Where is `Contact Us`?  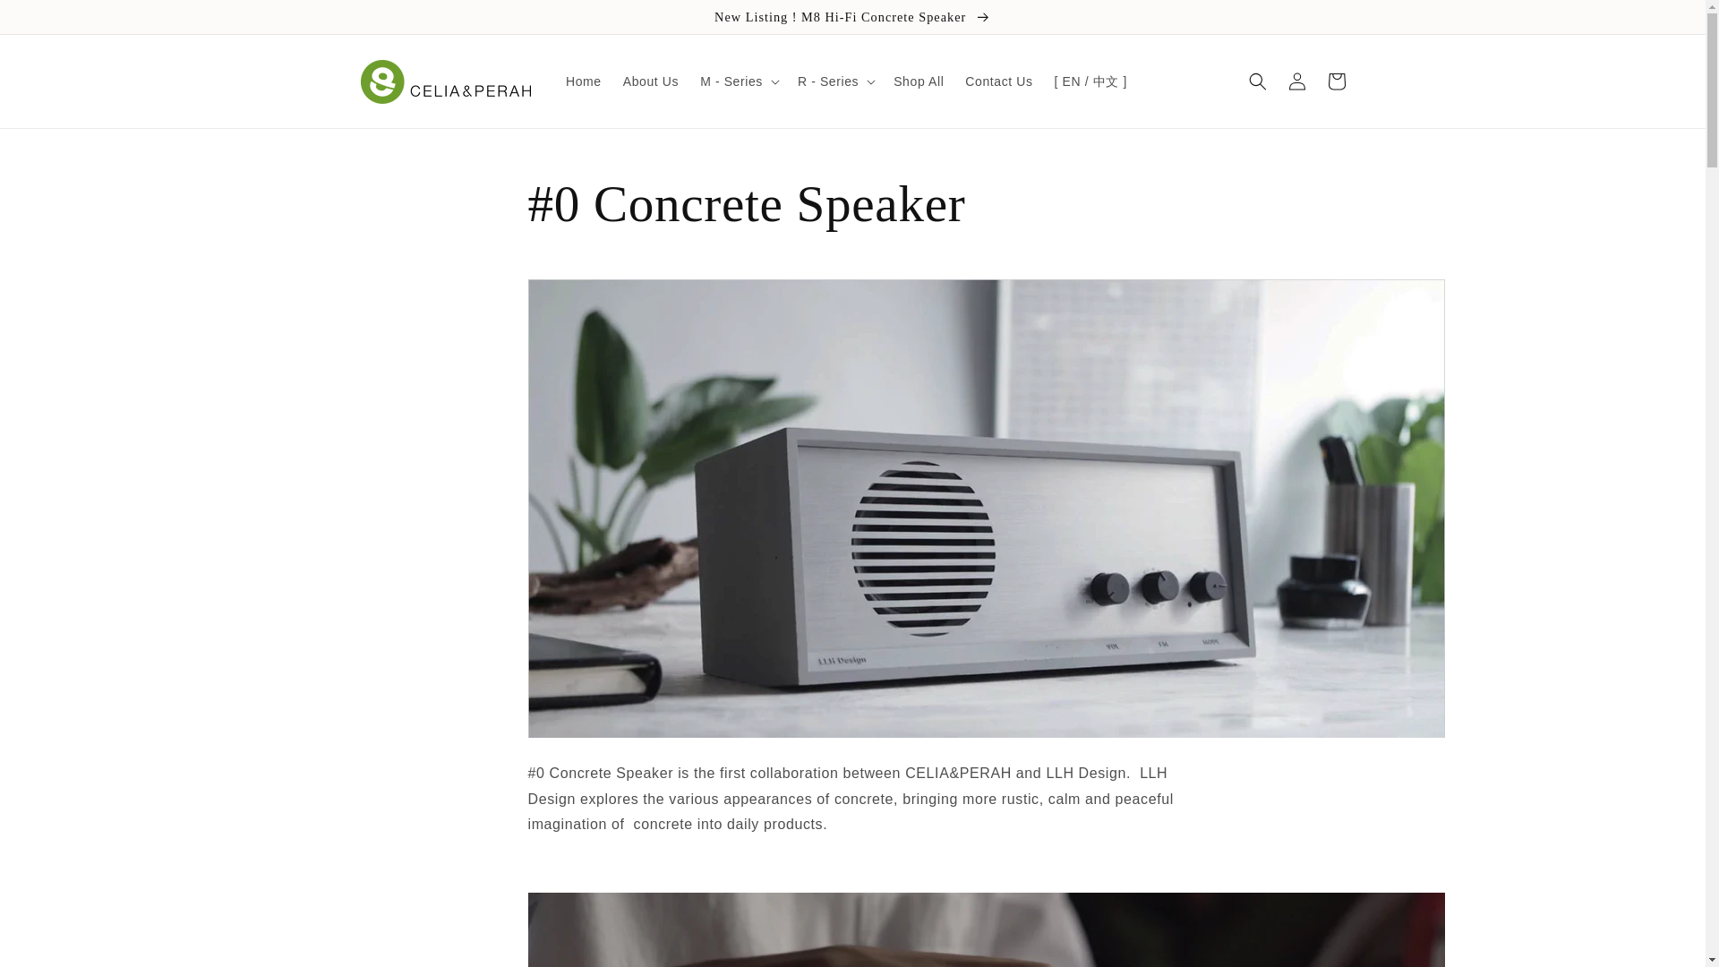
Contact Us is located at coordinates (998, 81).